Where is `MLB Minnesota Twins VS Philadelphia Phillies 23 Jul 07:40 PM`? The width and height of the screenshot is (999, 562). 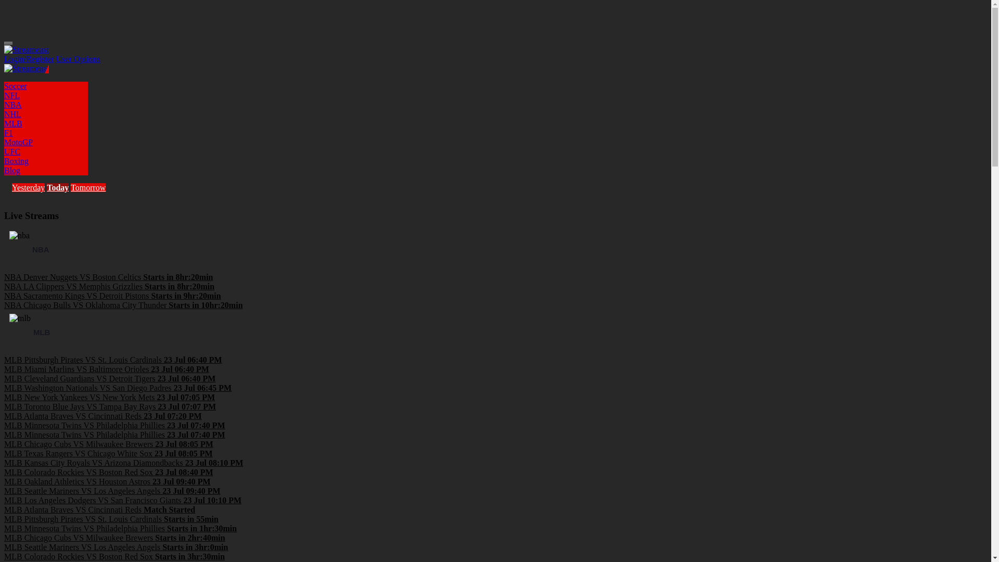
MLB Minnesota Twins VS Philadelphia Phillies 23 Jul 07:40 PM is located at coordinates (114, 435).